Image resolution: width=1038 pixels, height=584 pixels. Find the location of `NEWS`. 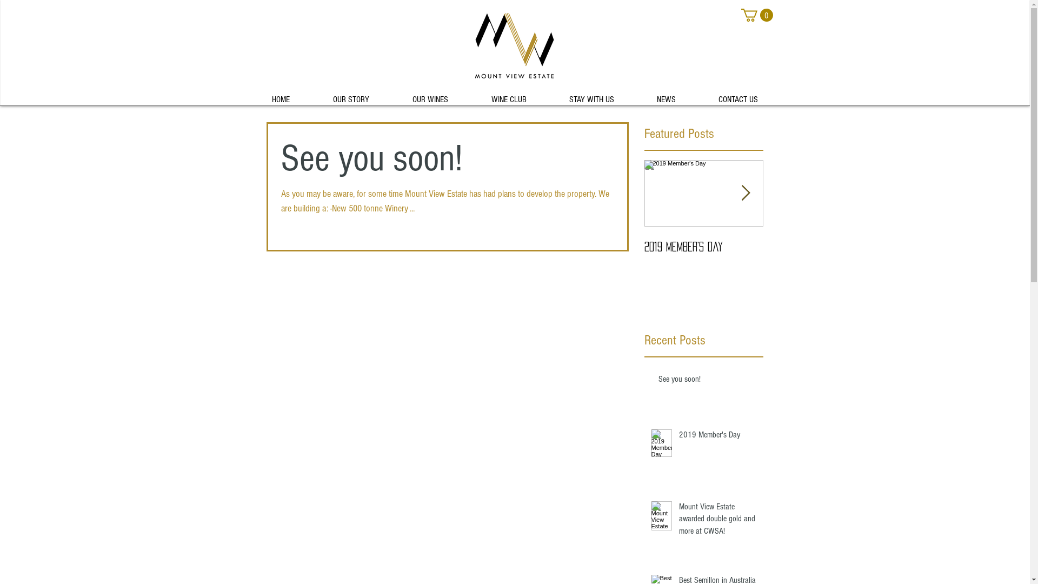

NEWS is located at coordinates (667, 95).